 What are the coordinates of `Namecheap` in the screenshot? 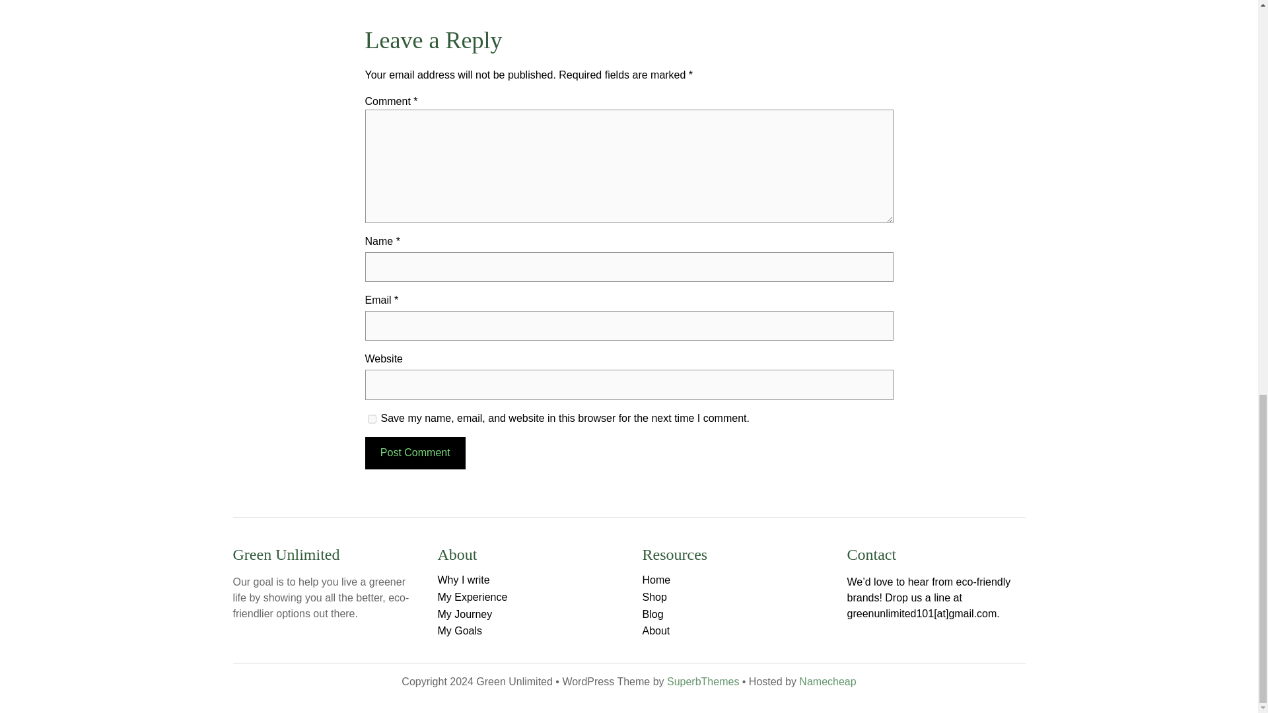 It's located at (827, 681).